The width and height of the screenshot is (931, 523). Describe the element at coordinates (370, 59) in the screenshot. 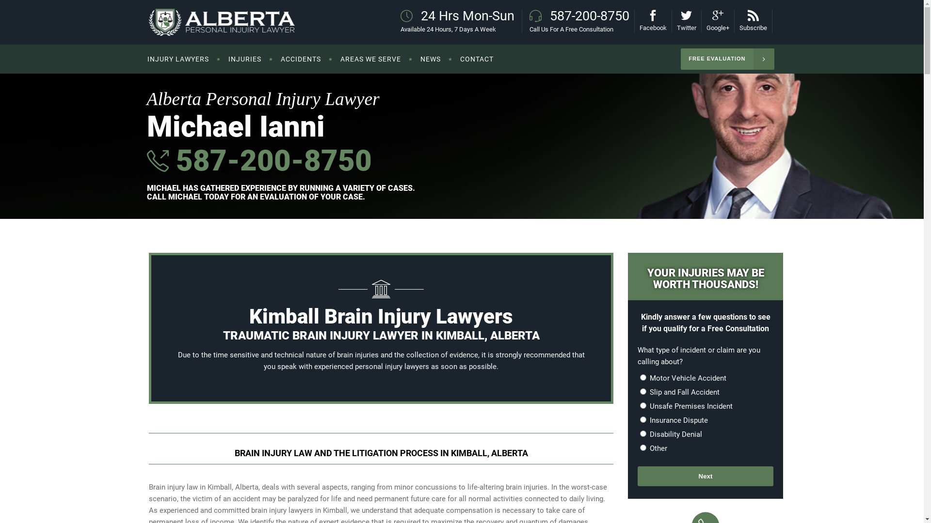

I see `AREAS WE SERVE` at that location.